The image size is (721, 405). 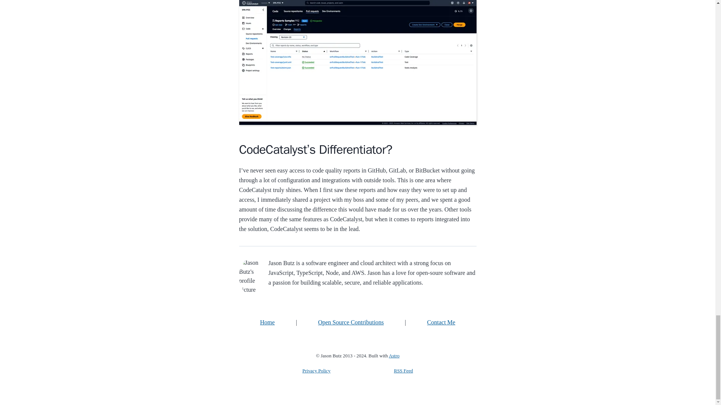 What do you see at coordinates (351, 322) in the screenshot?
I see `Open Source Contributions` at bounding box center [351, 322].